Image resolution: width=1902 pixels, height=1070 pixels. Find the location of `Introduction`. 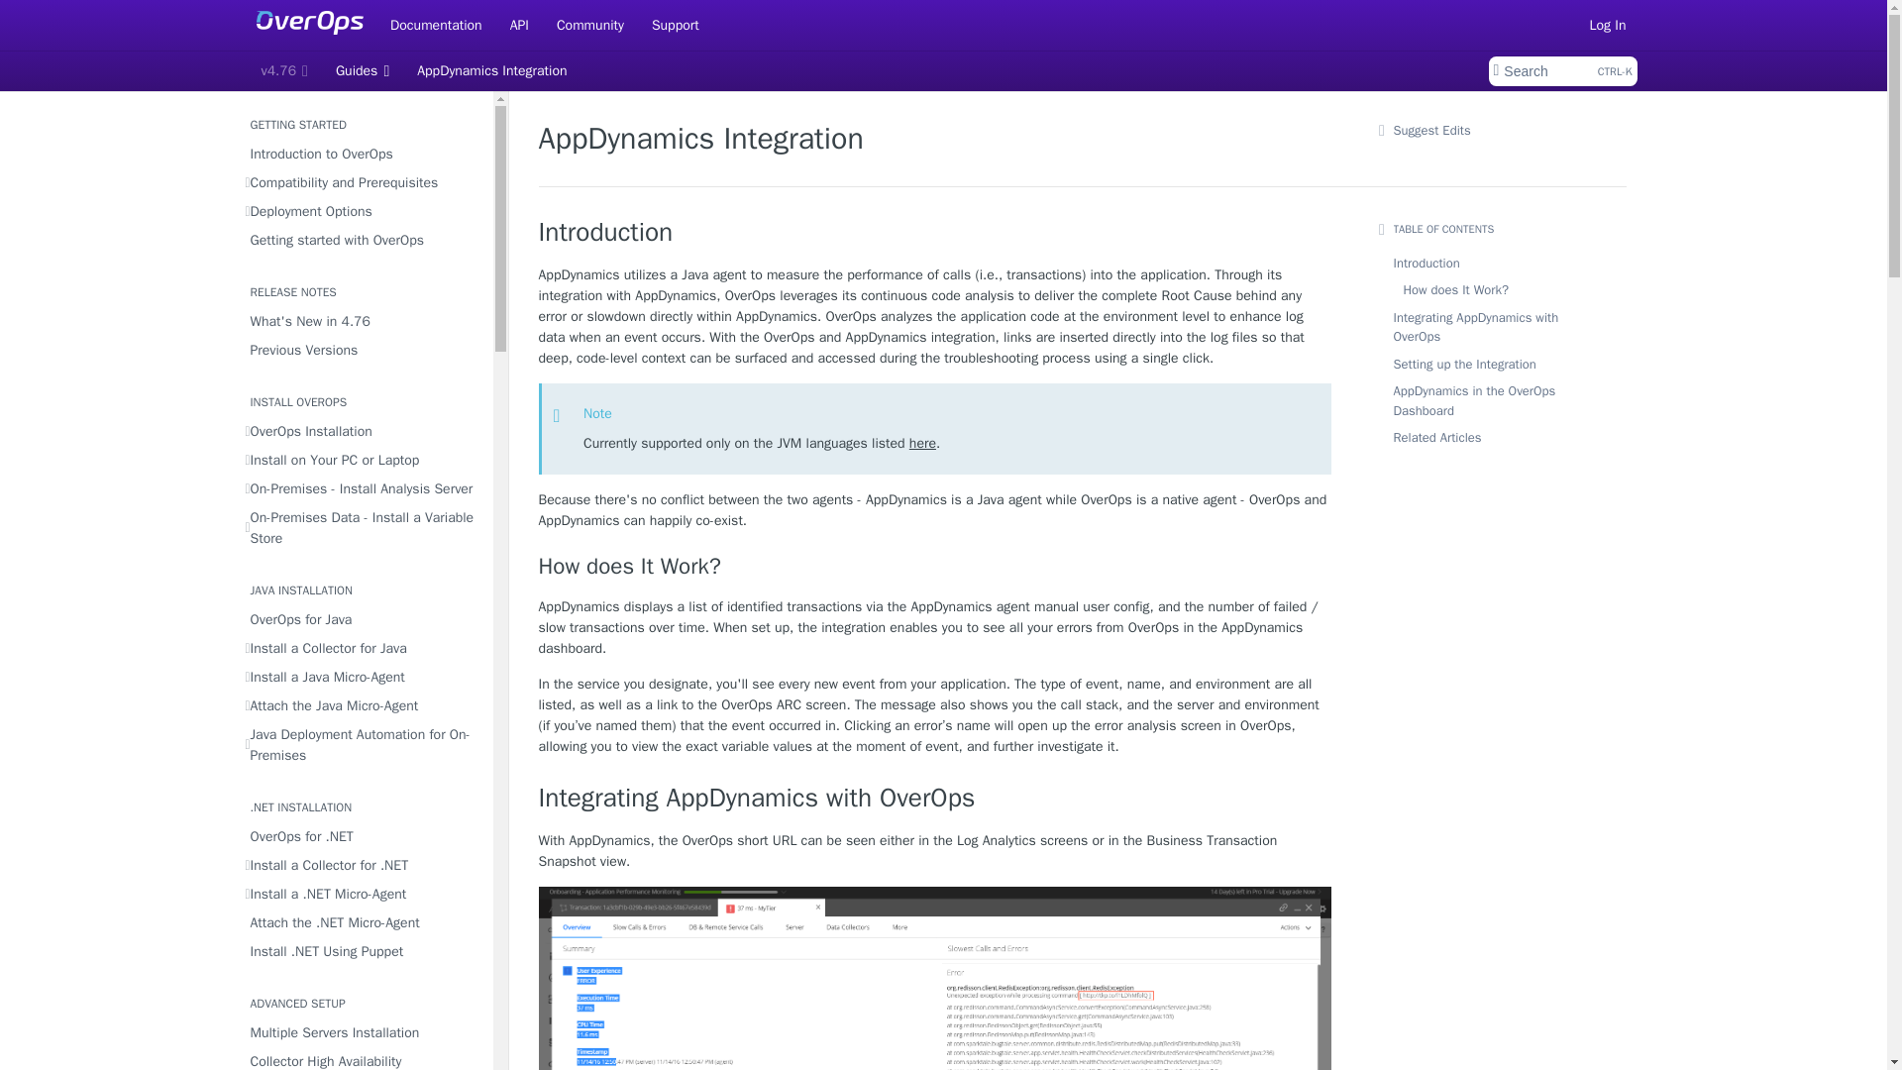

Introduction is located at coordinates (1608, 24).